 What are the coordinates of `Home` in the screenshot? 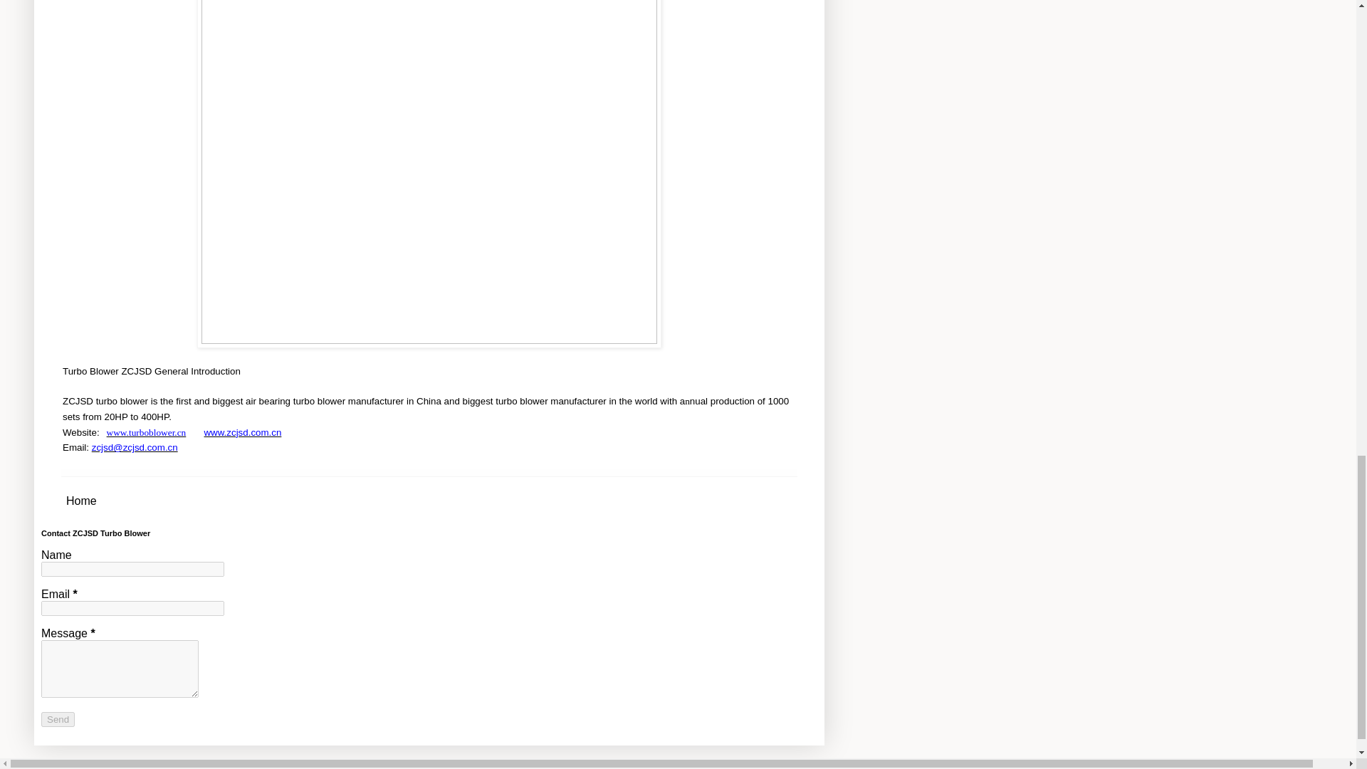 It's located at (81, 501).